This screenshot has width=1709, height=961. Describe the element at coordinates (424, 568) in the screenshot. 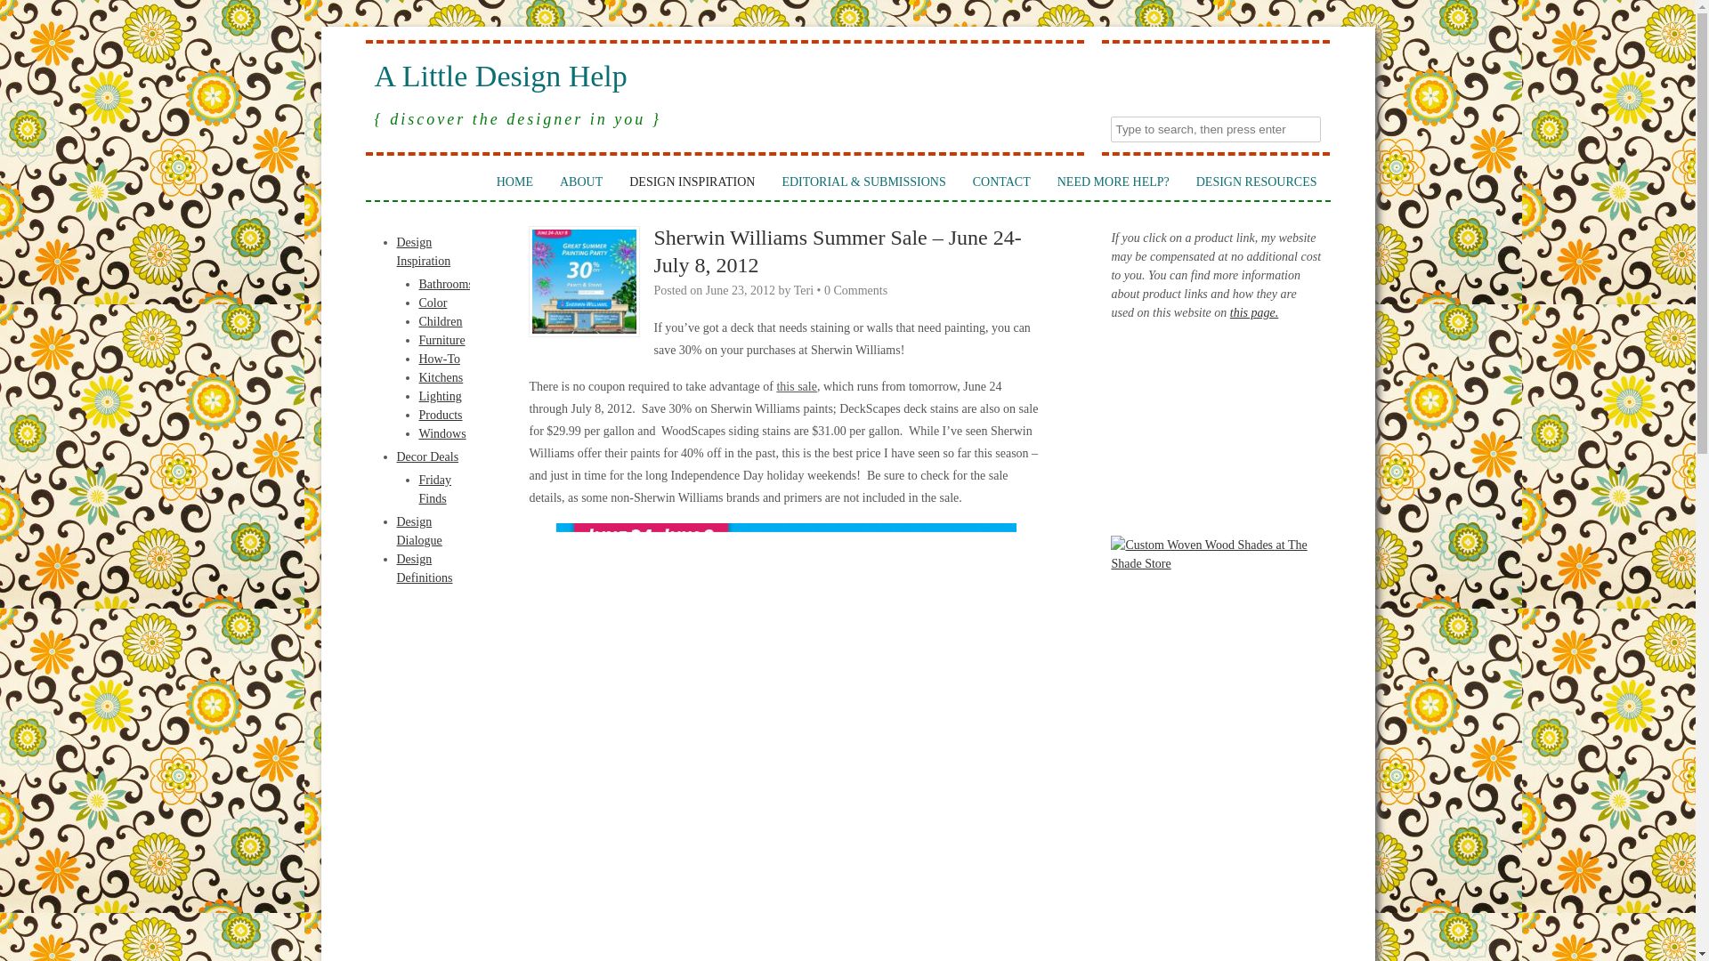

I see `Design Definitions` at that location.